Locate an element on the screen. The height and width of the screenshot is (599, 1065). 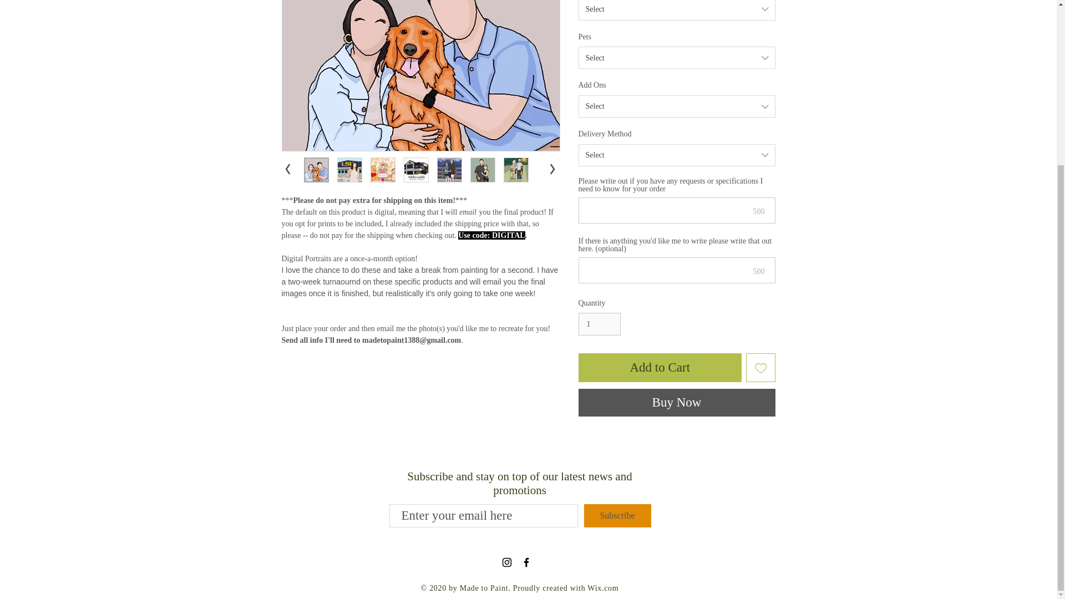
Wix.com is located at coordinates (603, 588).